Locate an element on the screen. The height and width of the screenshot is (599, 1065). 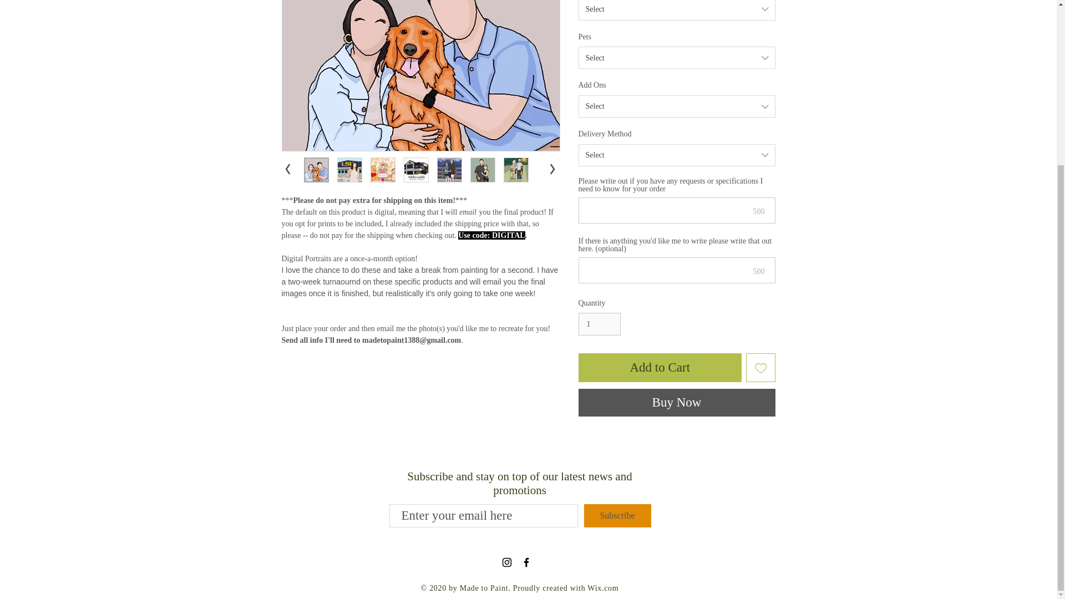
Wix.com is located at coordinates (603, 588).